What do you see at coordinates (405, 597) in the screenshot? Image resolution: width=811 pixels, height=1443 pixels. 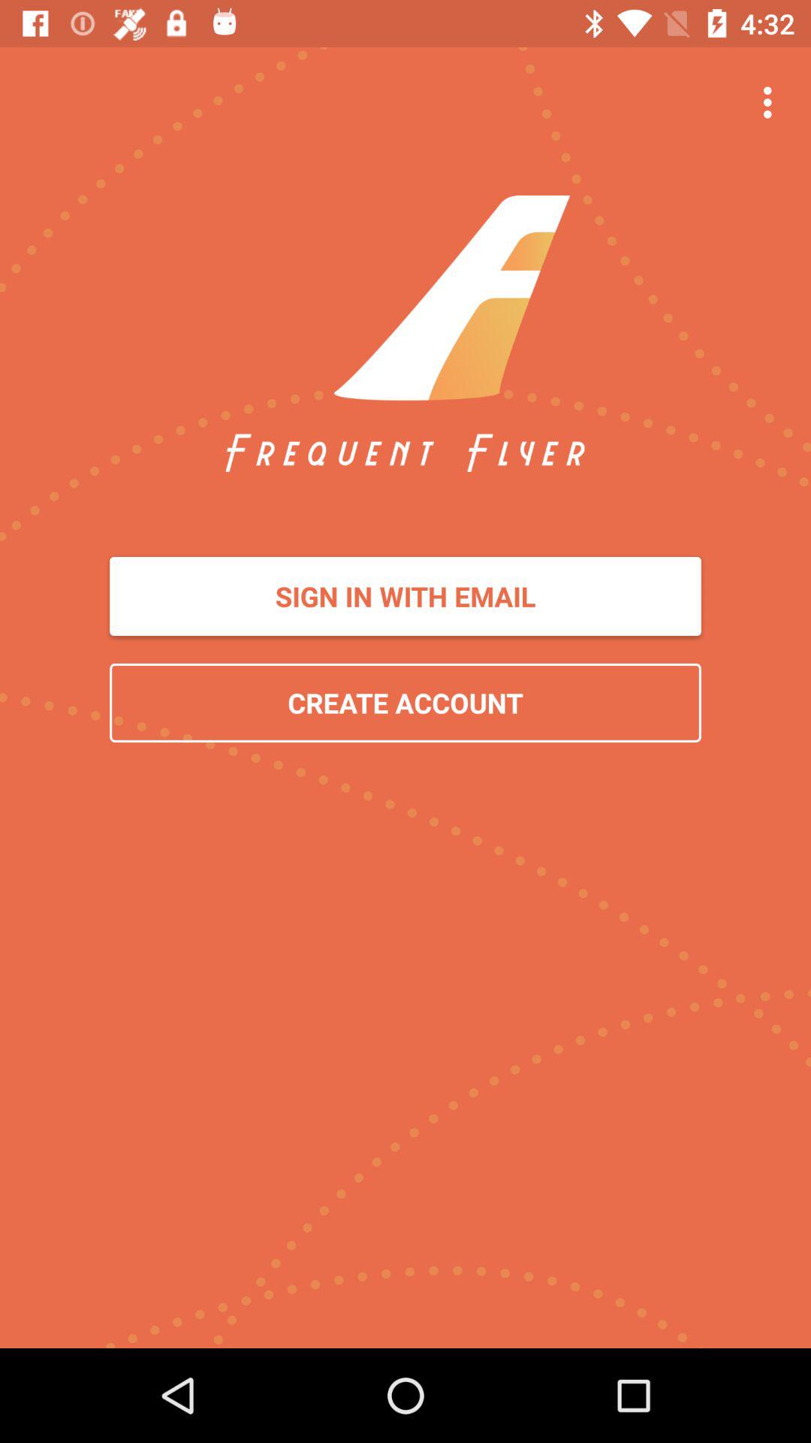 I see `turn on the icon above the create account item` at bounding box center [405, 597].